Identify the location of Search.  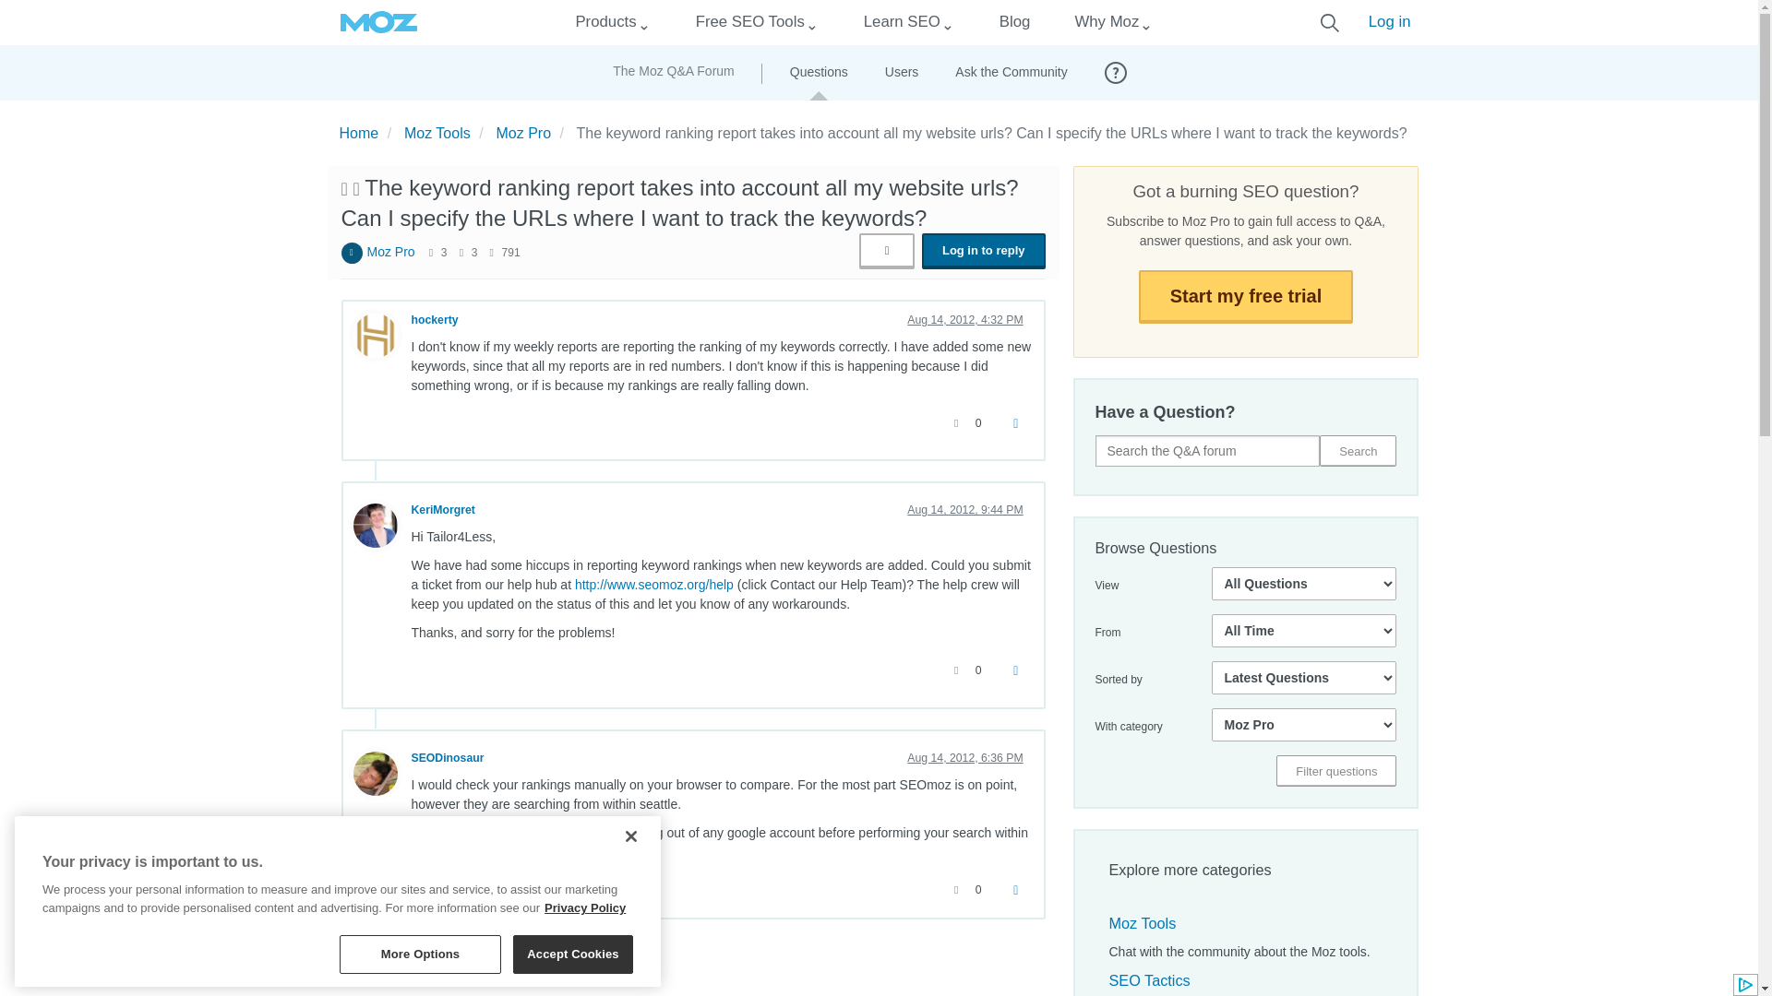
(1358, 450).